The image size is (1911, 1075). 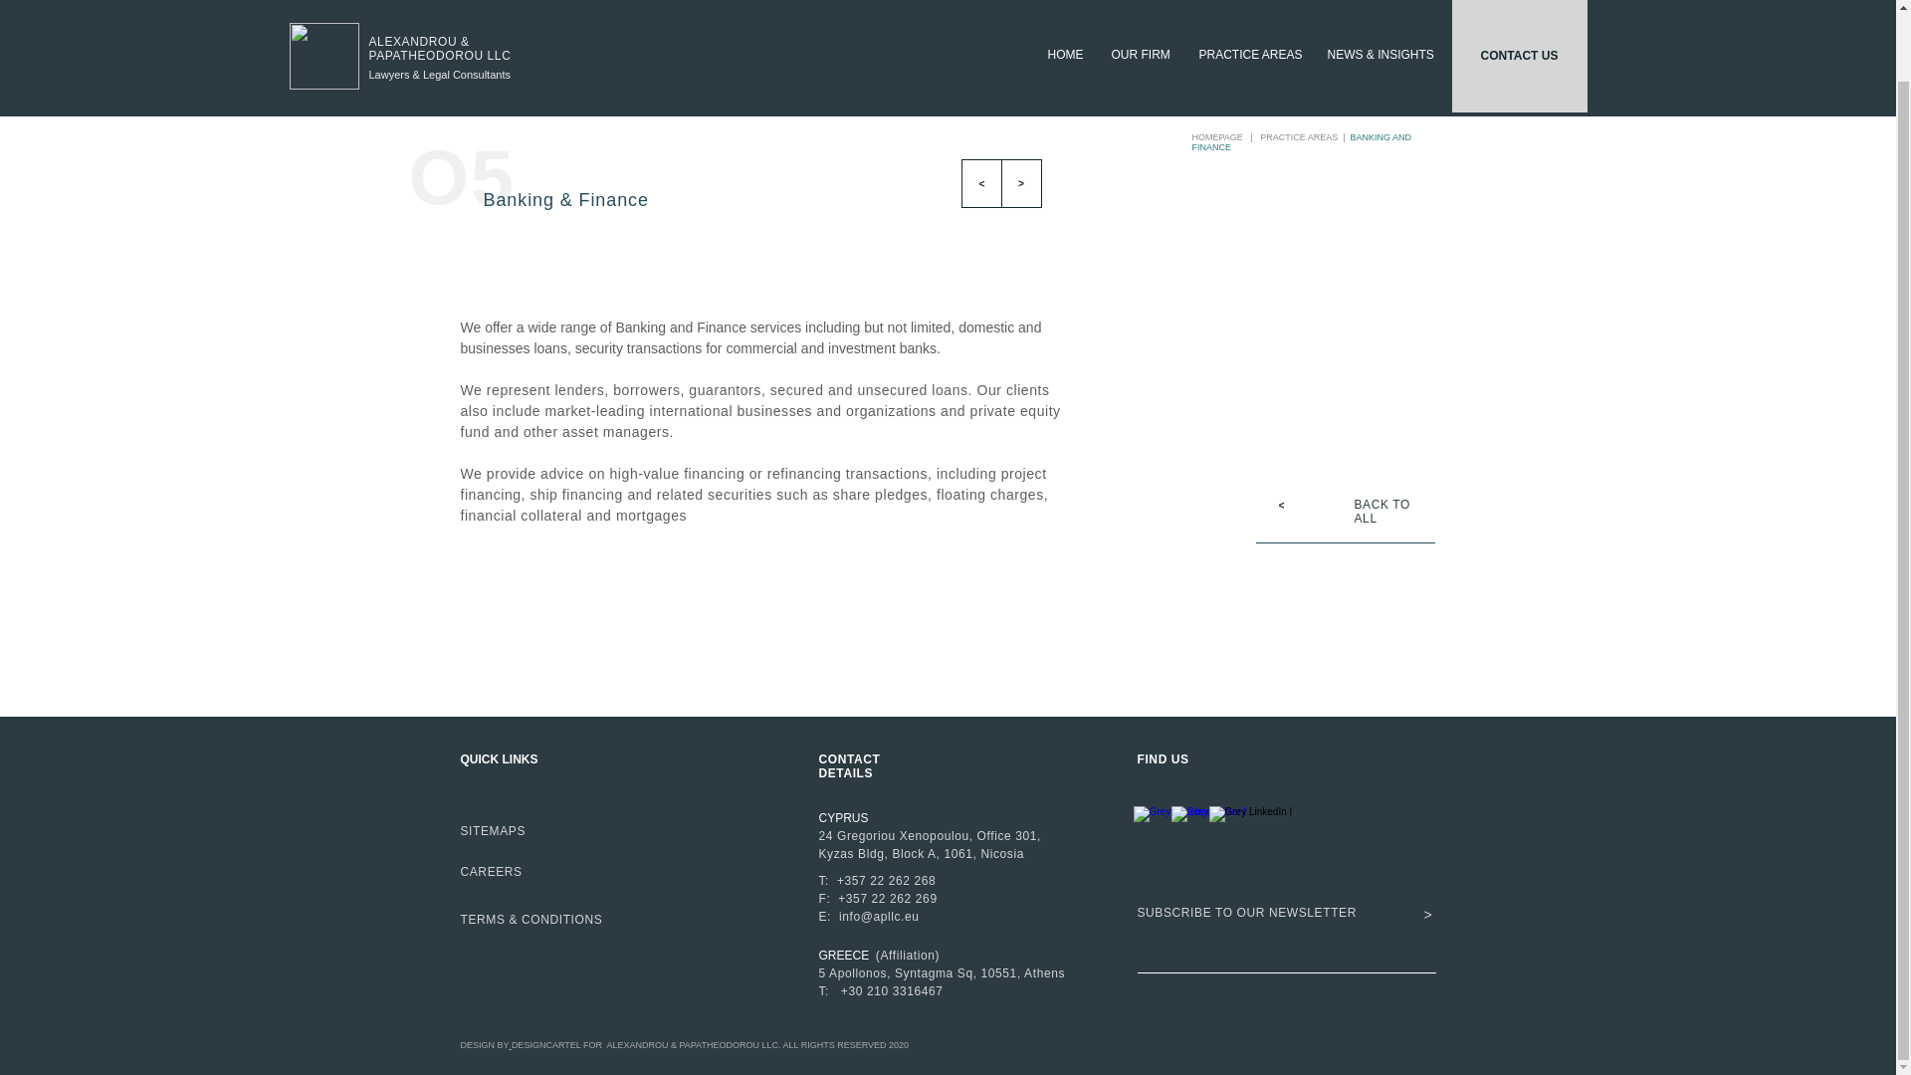 What do you see at coordinates (461, 177) in the screenshot?
I see `O5` at bounding box center [461, 177].